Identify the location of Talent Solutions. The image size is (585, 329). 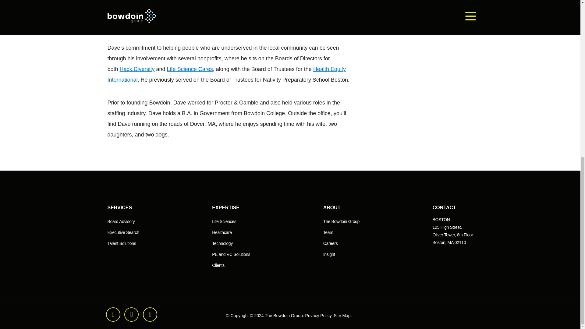
(121, 244).